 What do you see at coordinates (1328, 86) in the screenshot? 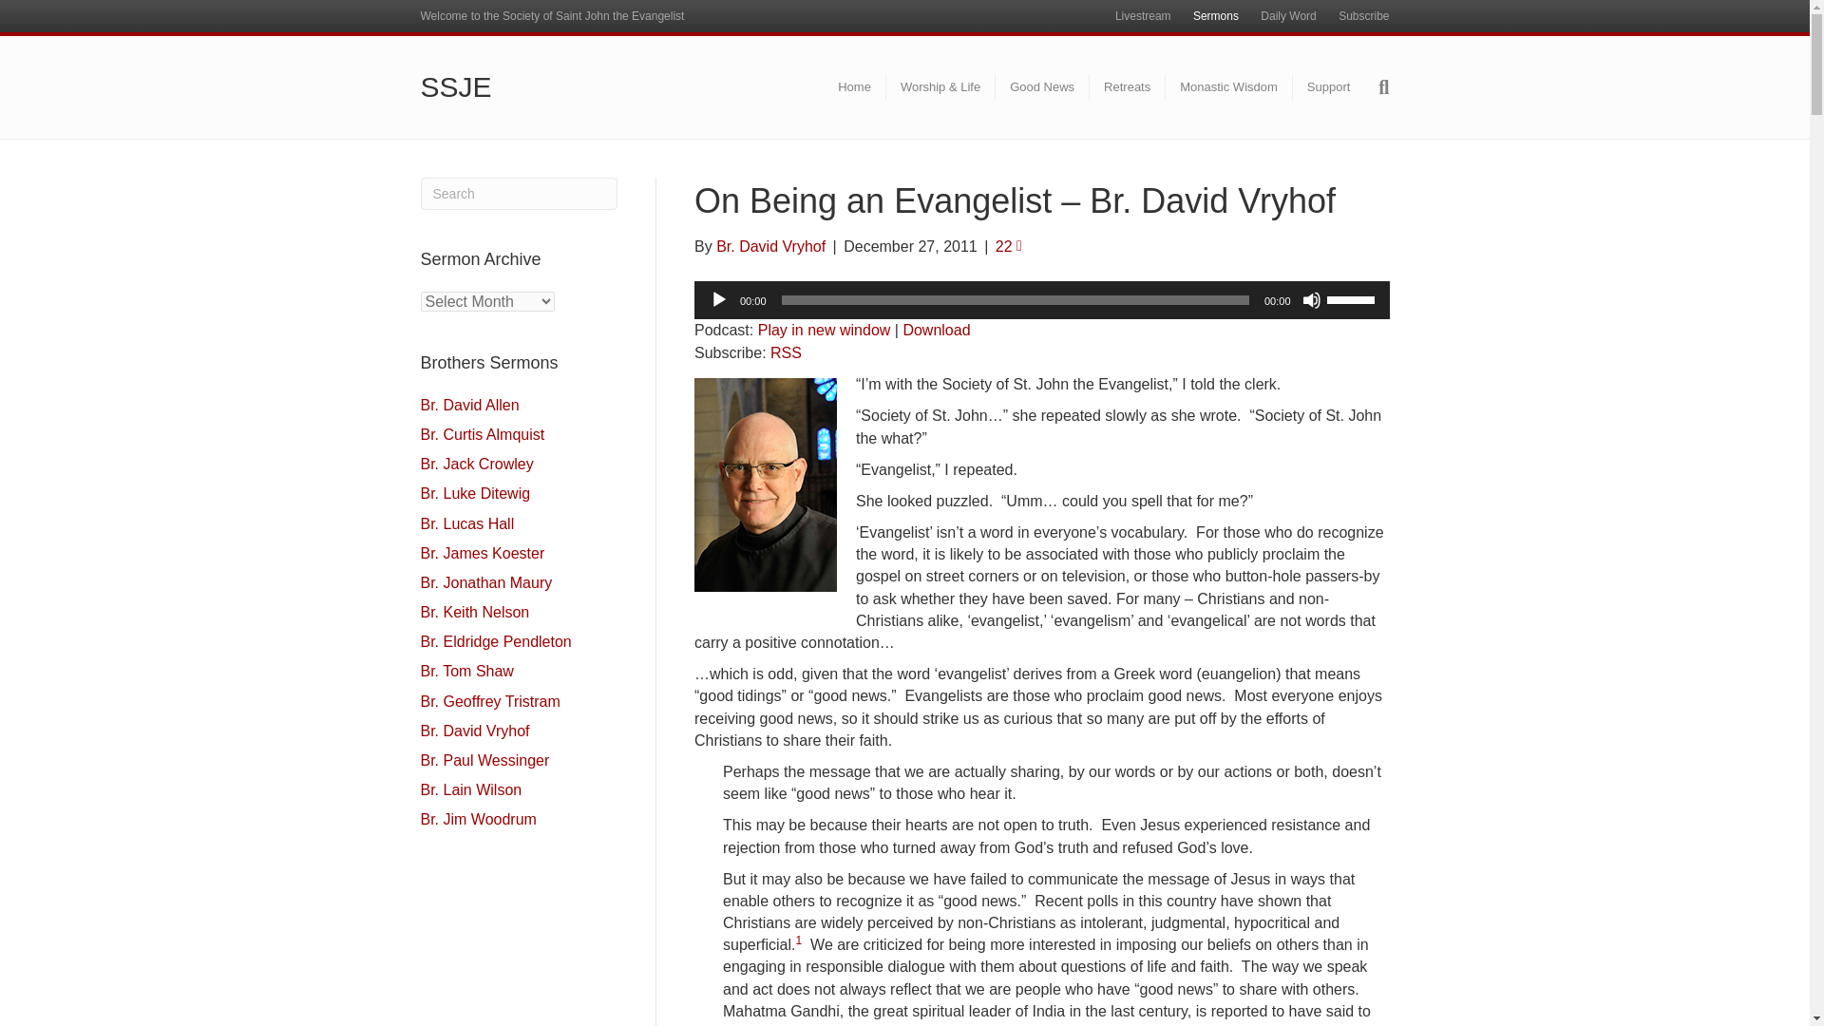
I see `Support` at bounding box center [1328, 86].